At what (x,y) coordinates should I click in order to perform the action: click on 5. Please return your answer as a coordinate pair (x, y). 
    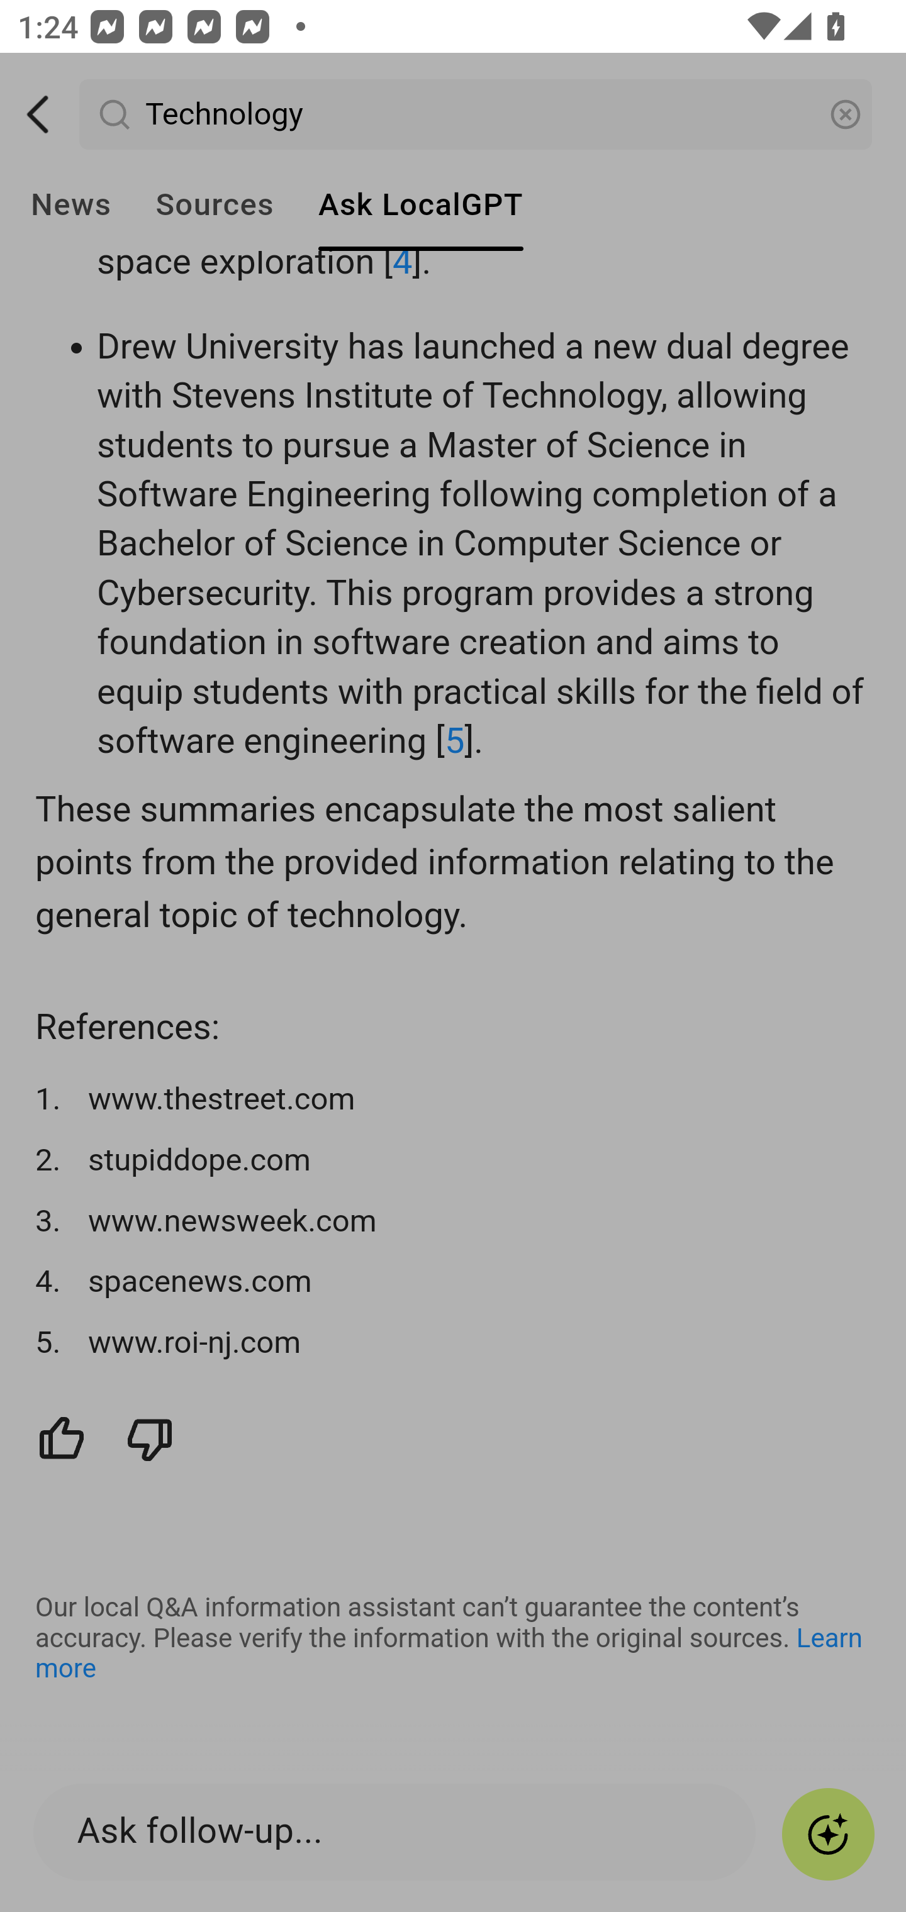
    Looking at the image, I should click on (454, 741).